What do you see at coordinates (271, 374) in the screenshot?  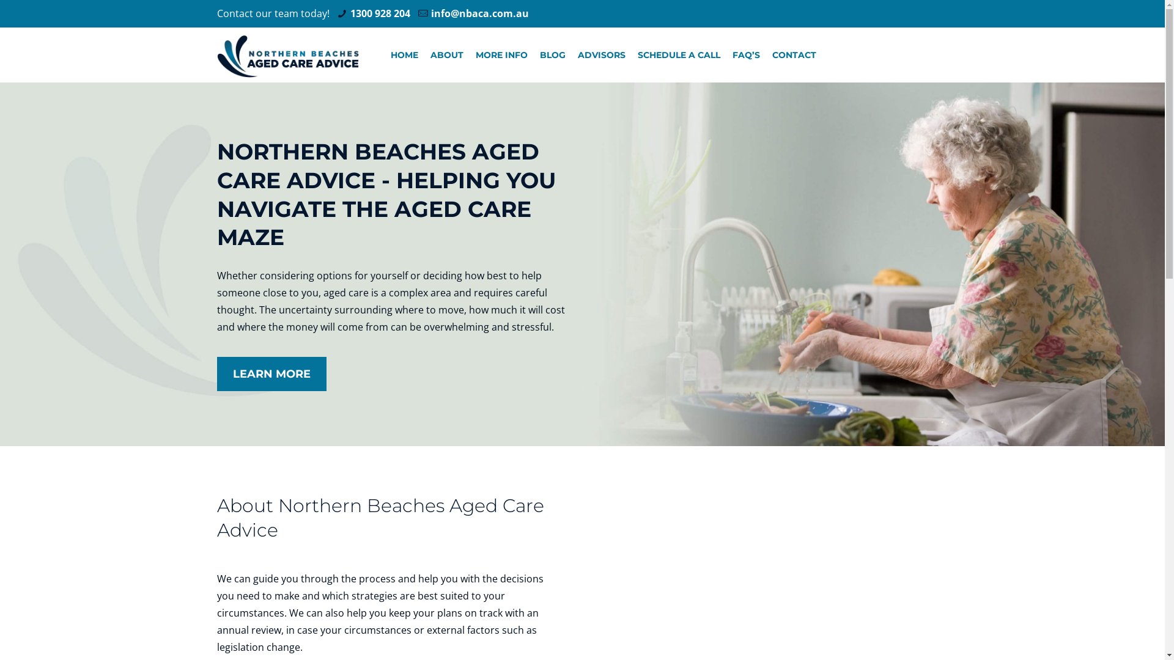 I see `LEARN MORE` at bounding box center [271, 374].